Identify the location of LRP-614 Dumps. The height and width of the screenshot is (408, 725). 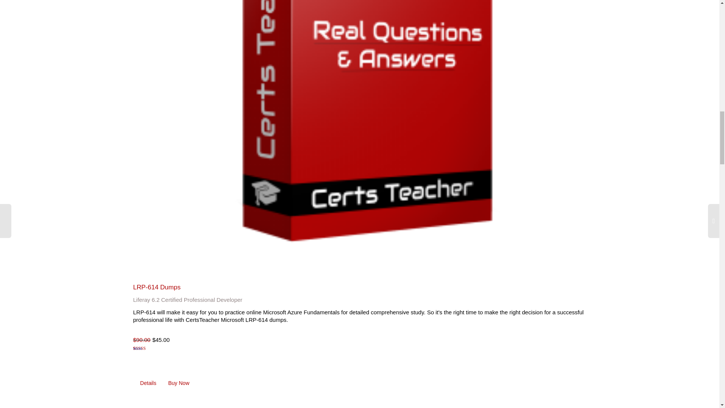
(156, 287).